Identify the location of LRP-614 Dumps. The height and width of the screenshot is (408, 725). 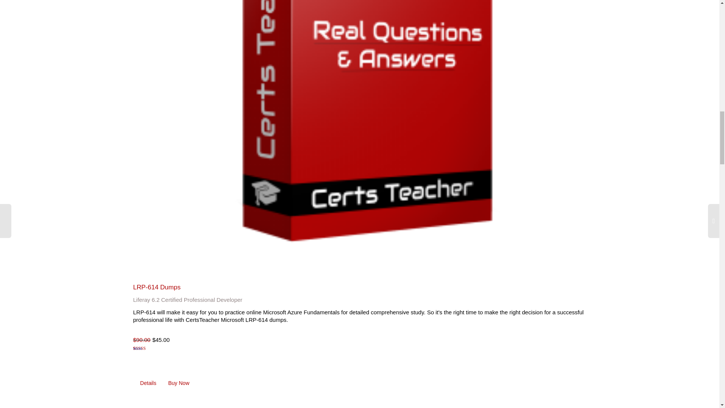
(156, 287).